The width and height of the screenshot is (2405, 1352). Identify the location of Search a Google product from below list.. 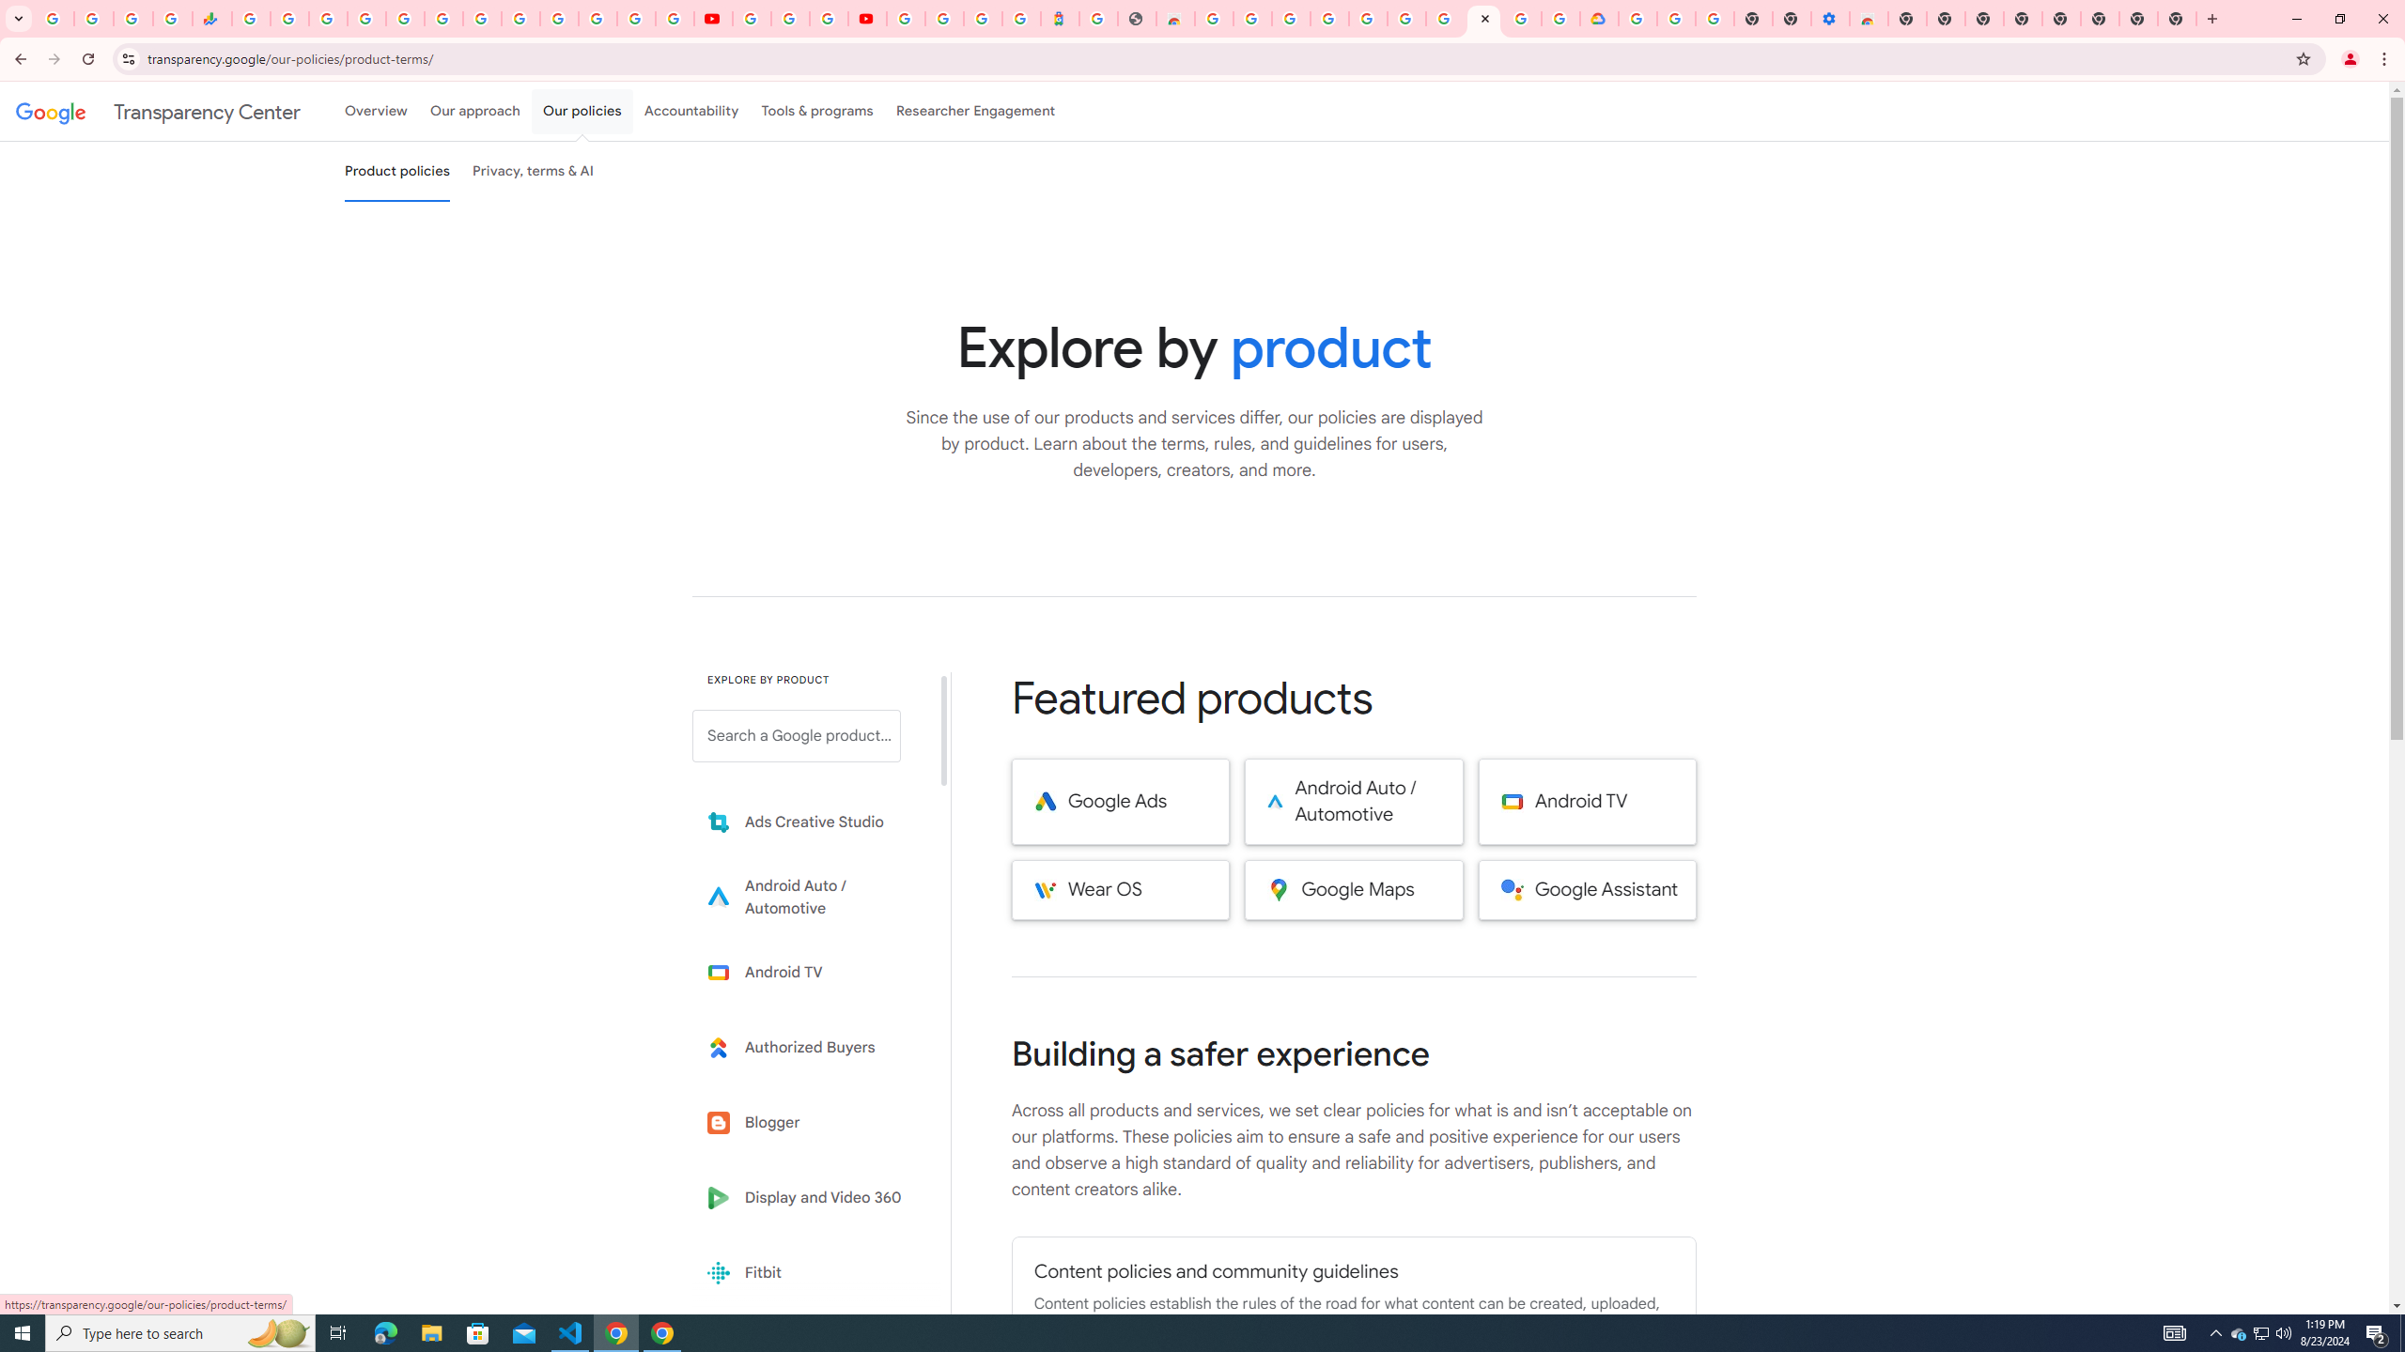
(796, 736).